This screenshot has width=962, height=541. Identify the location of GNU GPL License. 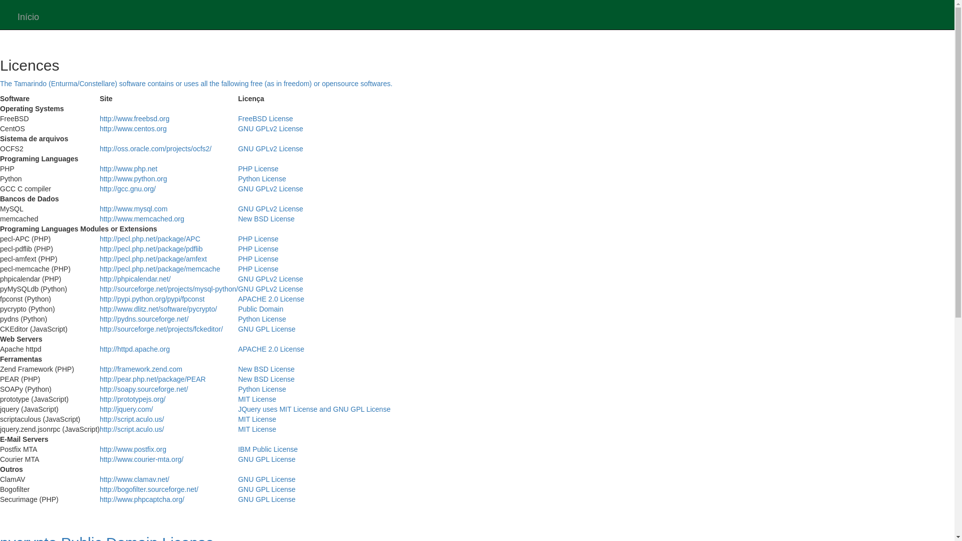
(267, 479).